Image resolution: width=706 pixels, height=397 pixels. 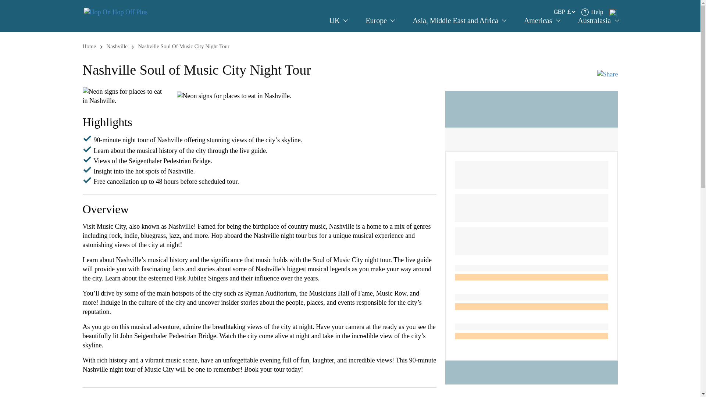 I want to click on Hop On Hop Off Plus, so click(x=115, y=12).